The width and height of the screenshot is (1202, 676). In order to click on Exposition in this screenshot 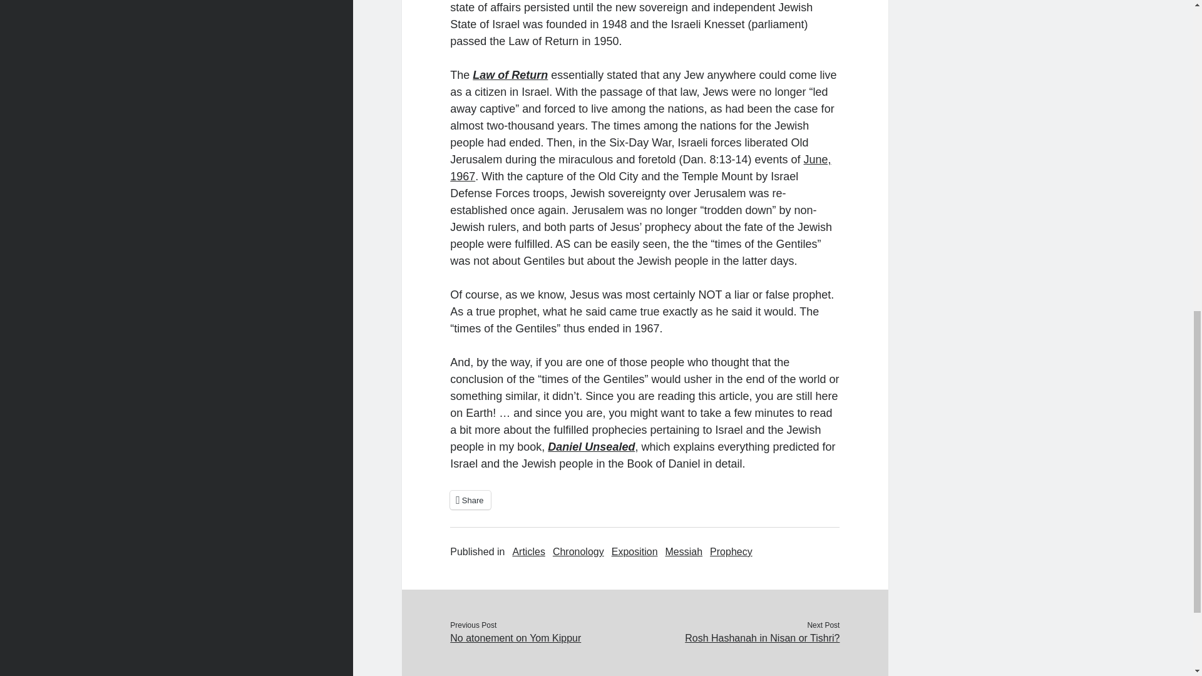, I will do `click(635, 552)`.